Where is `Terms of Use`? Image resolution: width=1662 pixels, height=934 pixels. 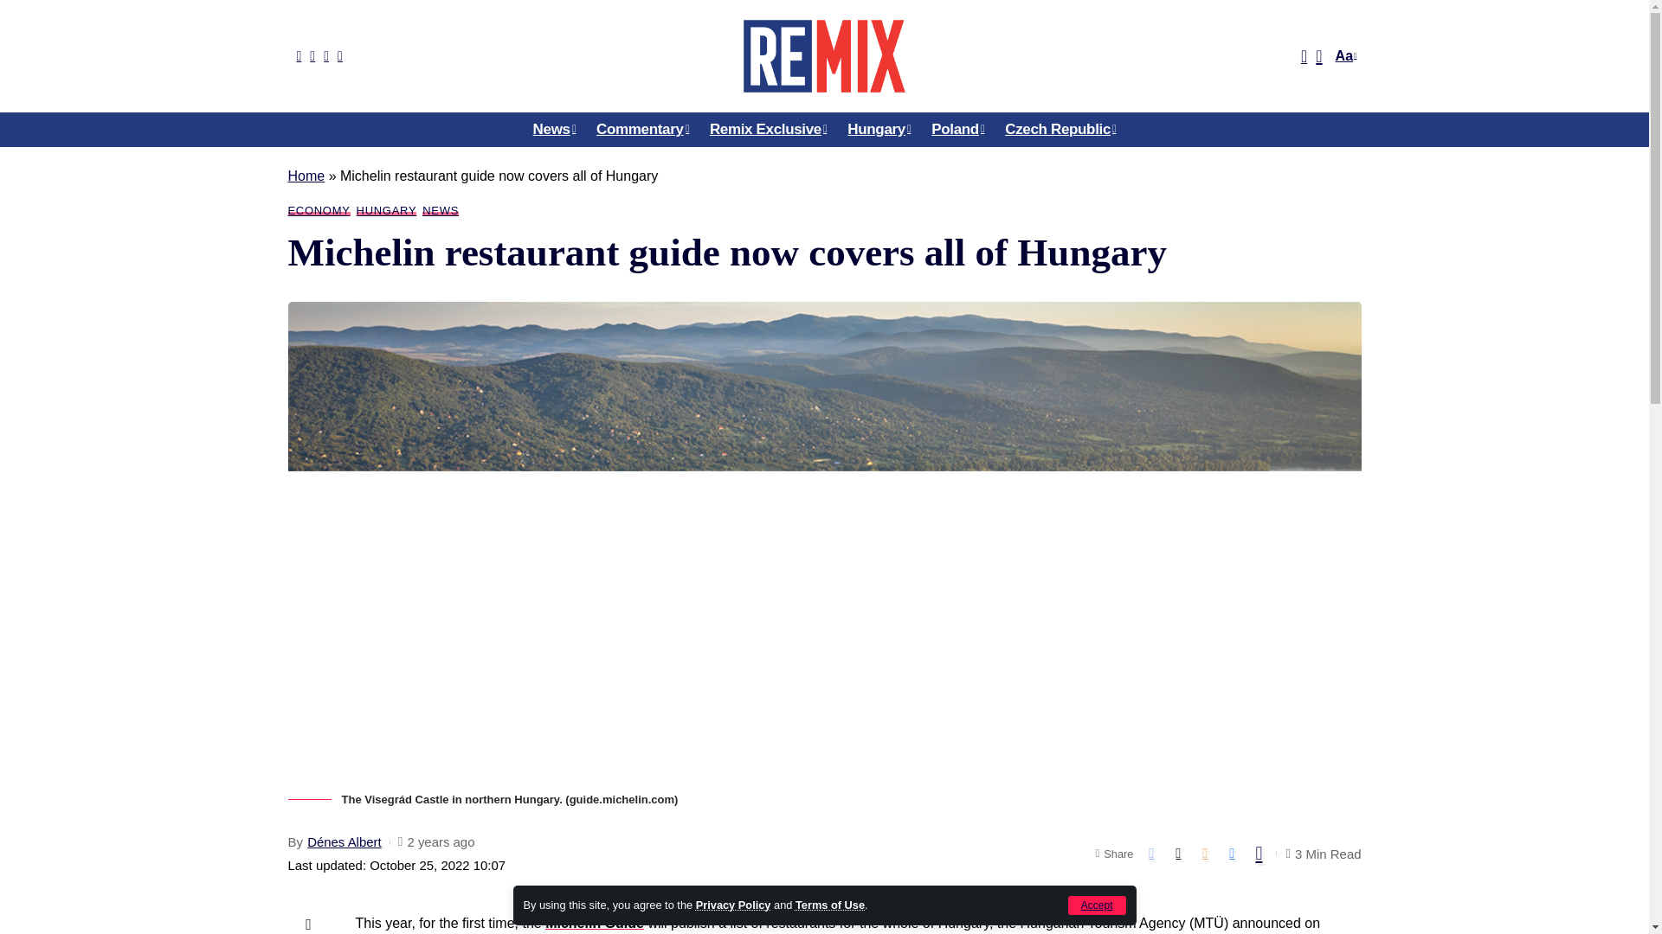 Terms of Use is located at coordinates (829, 905).